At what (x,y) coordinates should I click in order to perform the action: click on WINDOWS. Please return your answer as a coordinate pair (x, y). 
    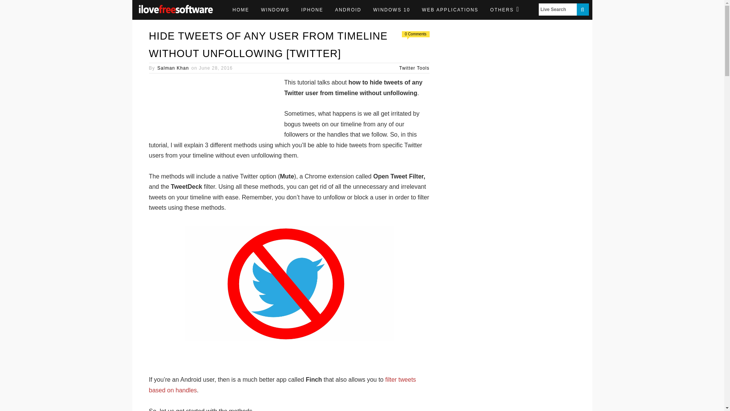
    Looking at the image, I should click on (275, 10).